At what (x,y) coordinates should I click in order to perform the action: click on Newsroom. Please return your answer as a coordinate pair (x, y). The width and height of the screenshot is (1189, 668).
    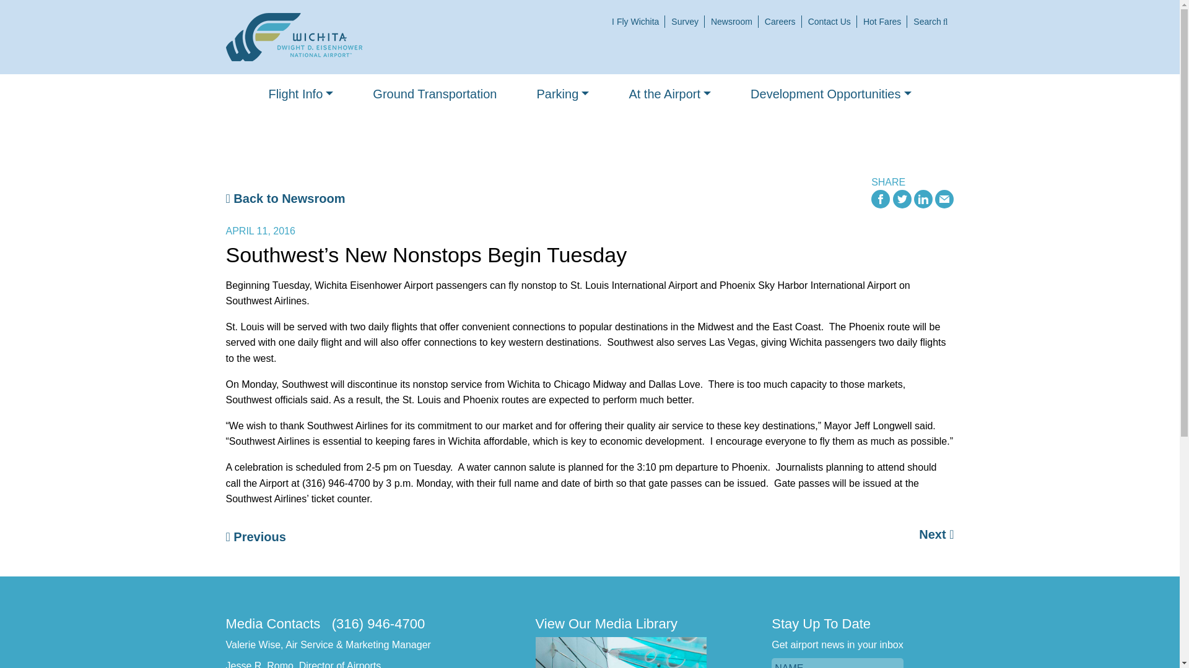
    Looking at the image, I should click on (731, 22).